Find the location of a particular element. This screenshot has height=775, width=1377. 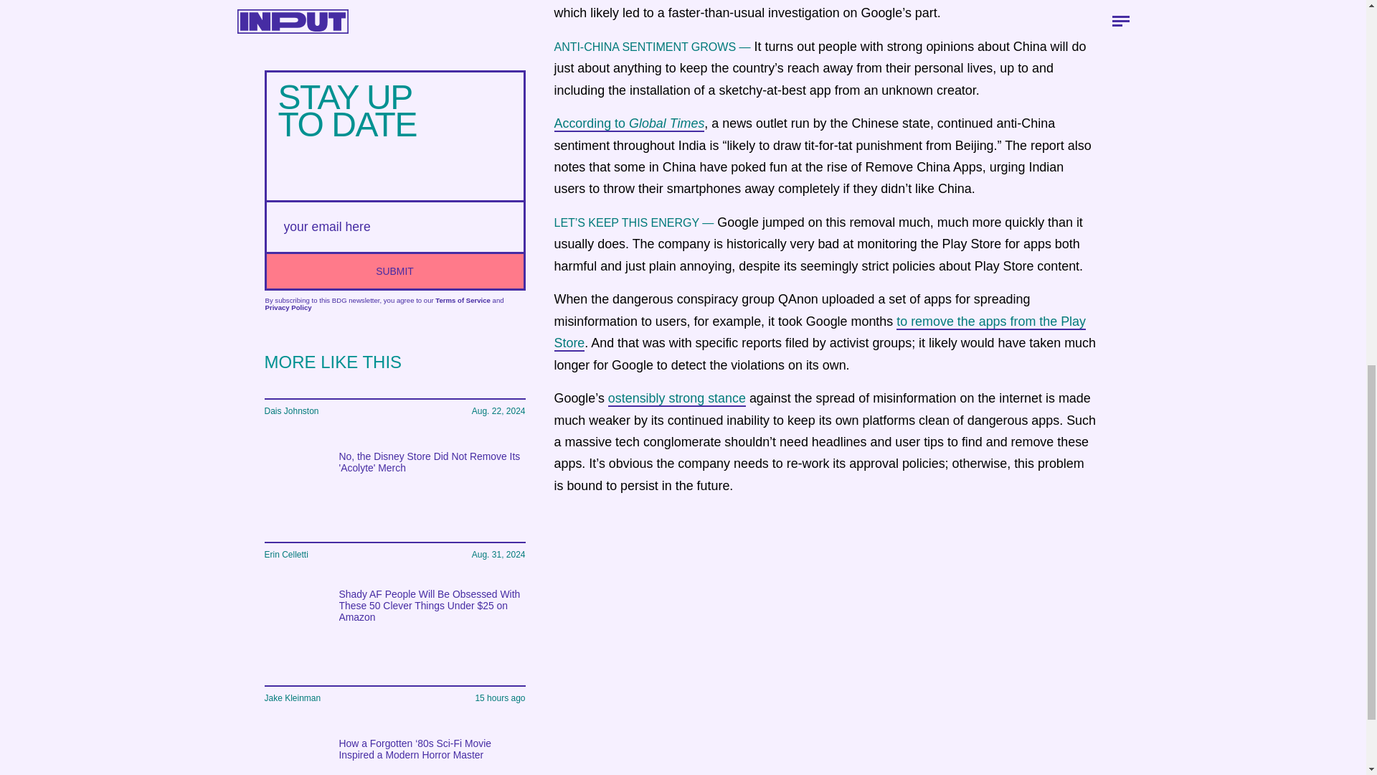

Privacy Policy is located at coordinates (288, 307).